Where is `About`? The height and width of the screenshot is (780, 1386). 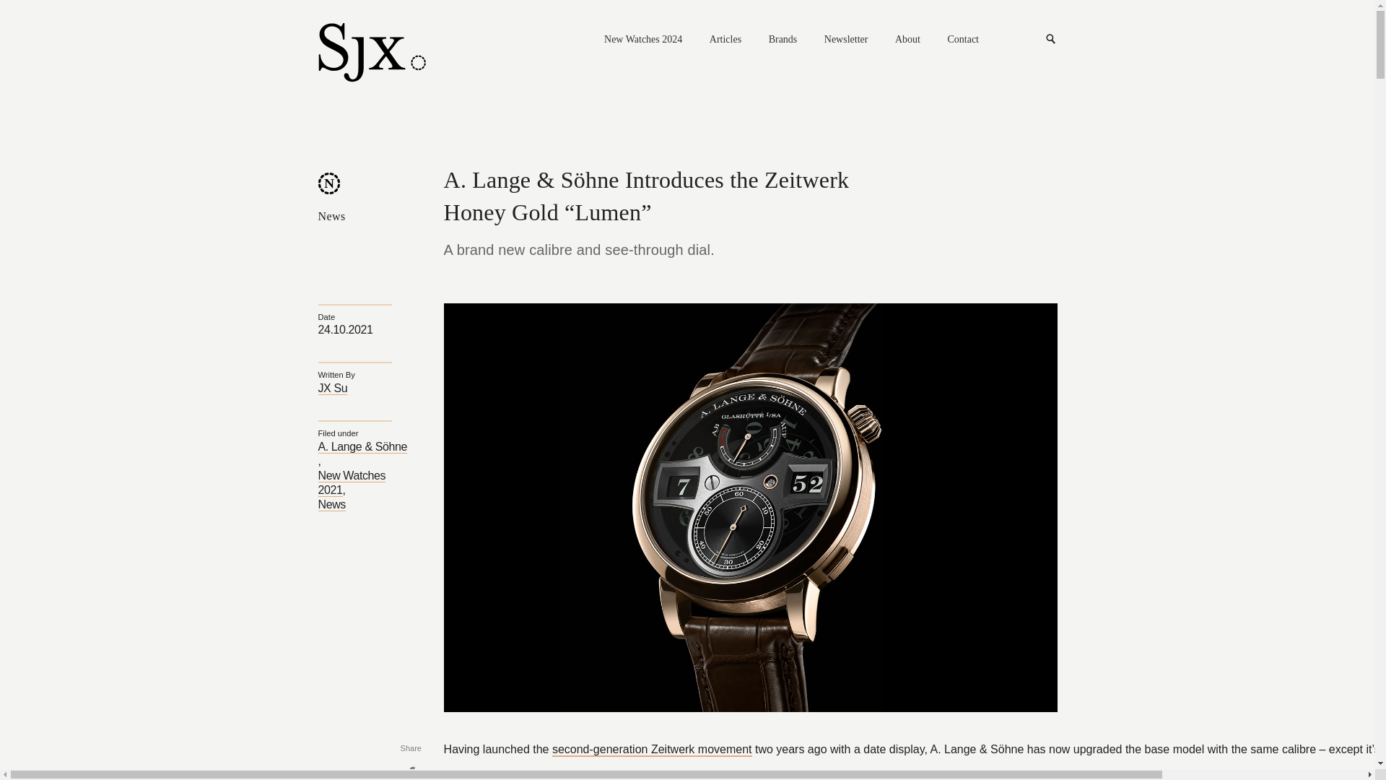
About is located at coordinates (907, 40).